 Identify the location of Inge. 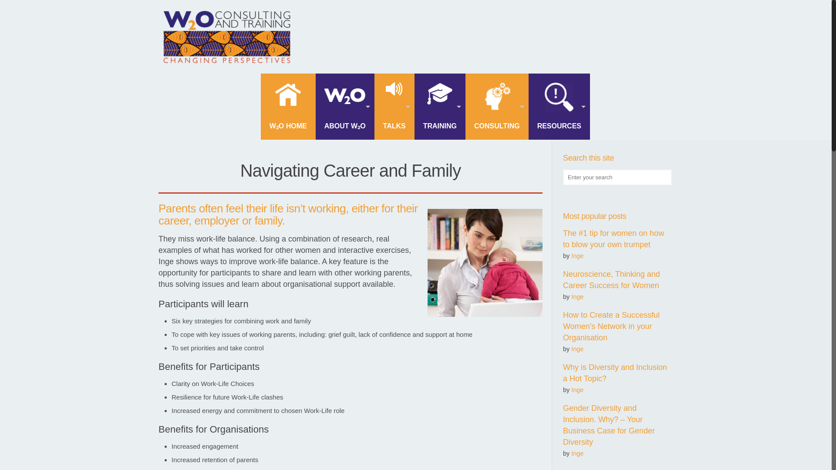
(577, 297).